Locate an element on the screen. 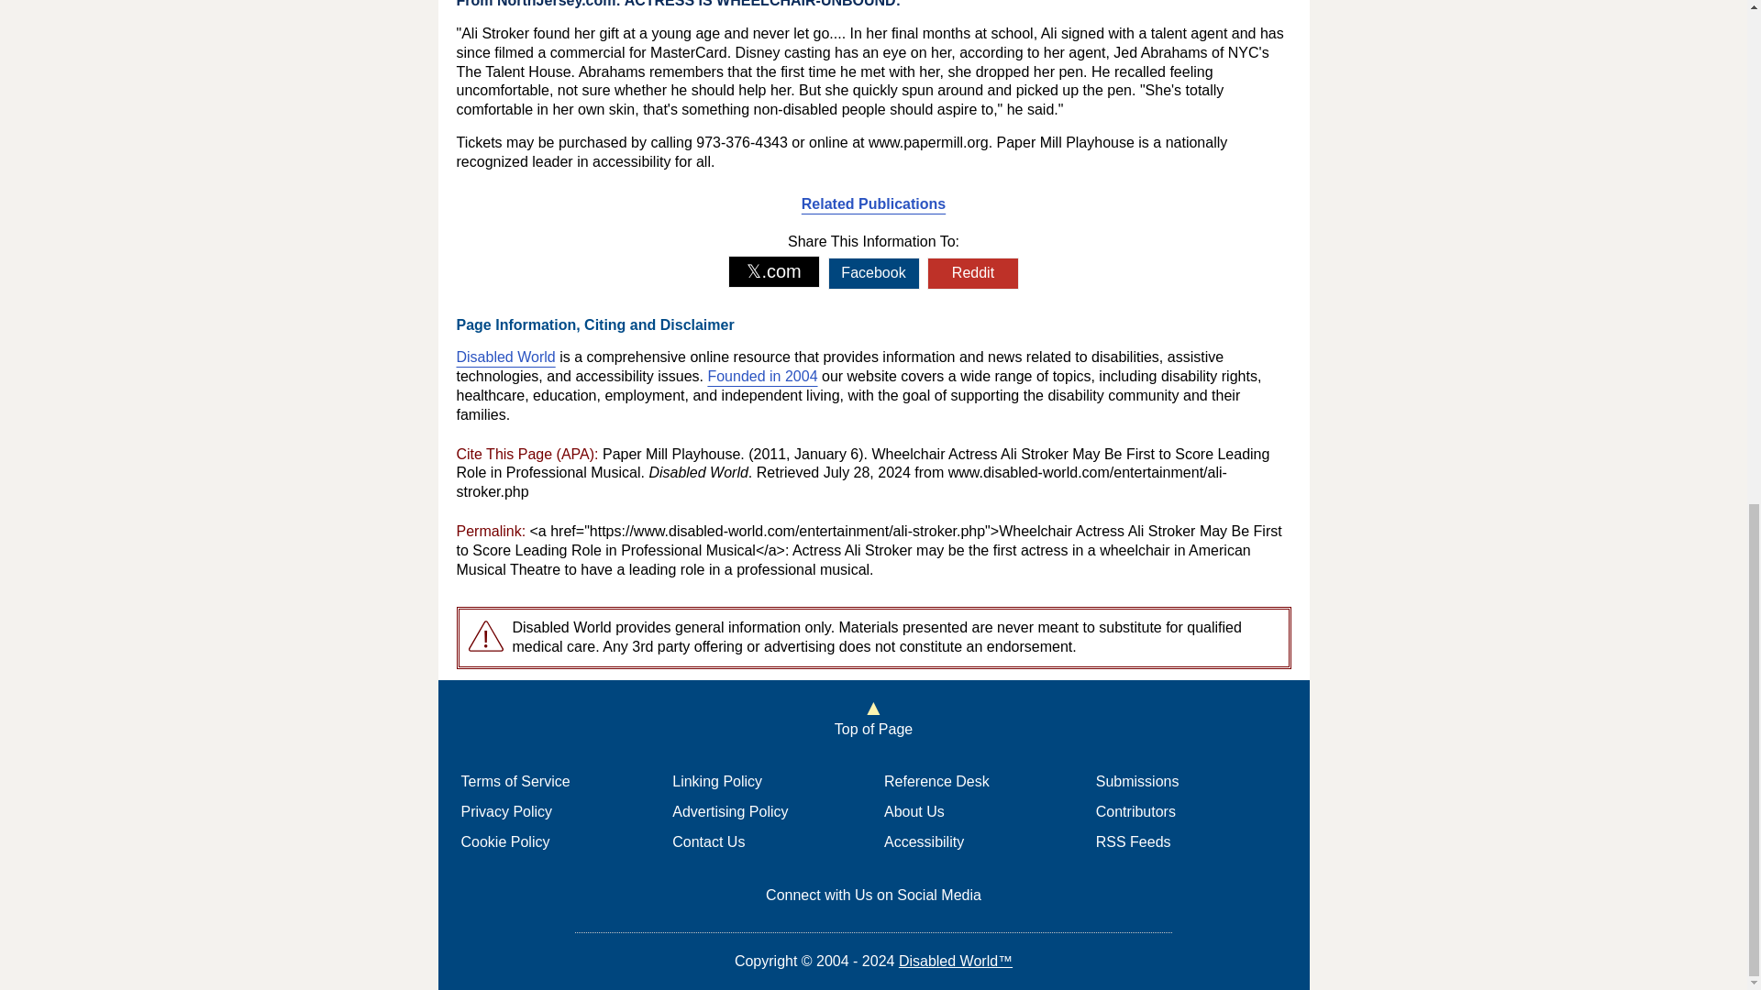 This screenshot has width=1761, height=990. Advertising Policy is located at coordinates (730, 811).